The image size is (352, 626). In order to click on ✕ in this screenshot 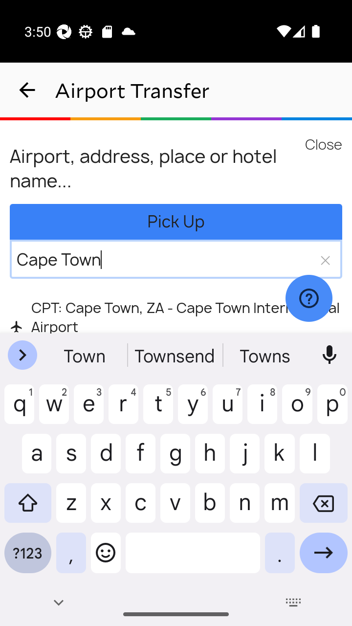, I will do `click(325, 259)`.